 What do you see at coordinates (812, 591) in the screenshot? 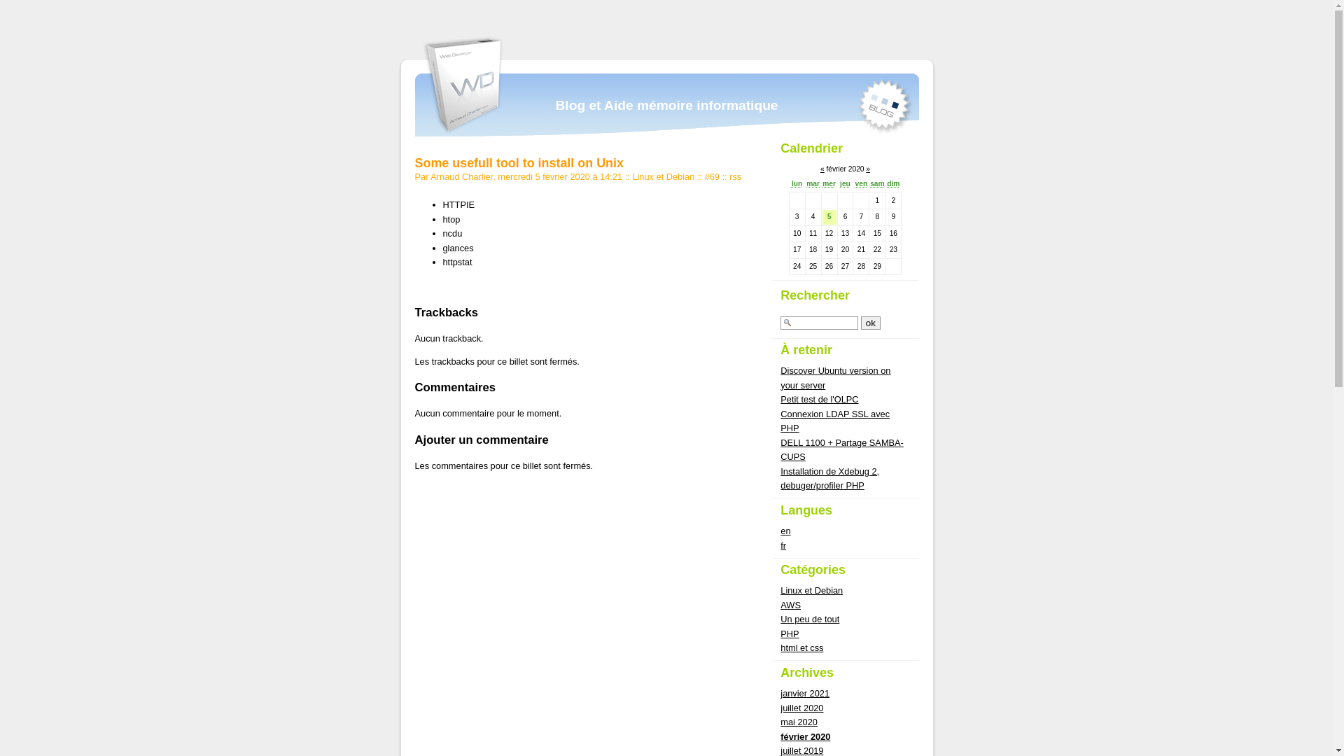
I see `Linux et Debian` at bounding box center [812, 591].